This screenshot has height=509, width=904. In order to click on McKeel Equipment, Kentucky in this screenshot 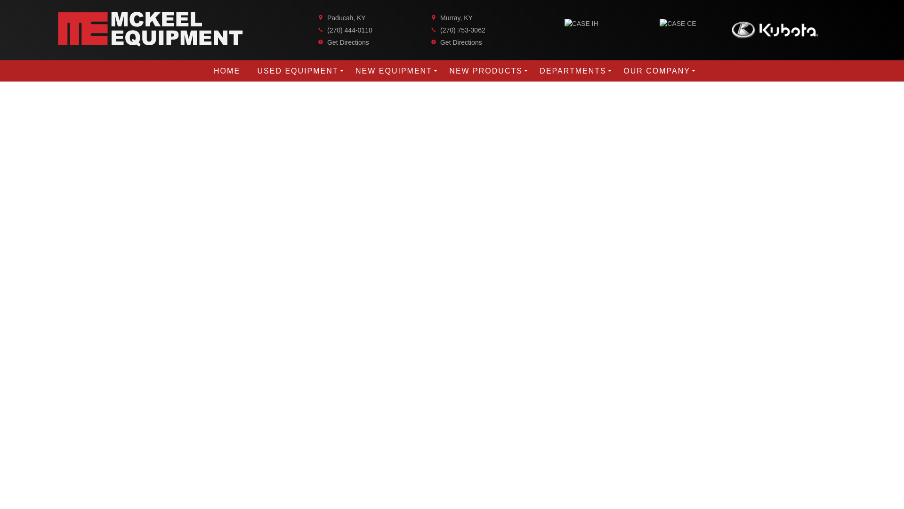, I will do `click(150, 29)`.